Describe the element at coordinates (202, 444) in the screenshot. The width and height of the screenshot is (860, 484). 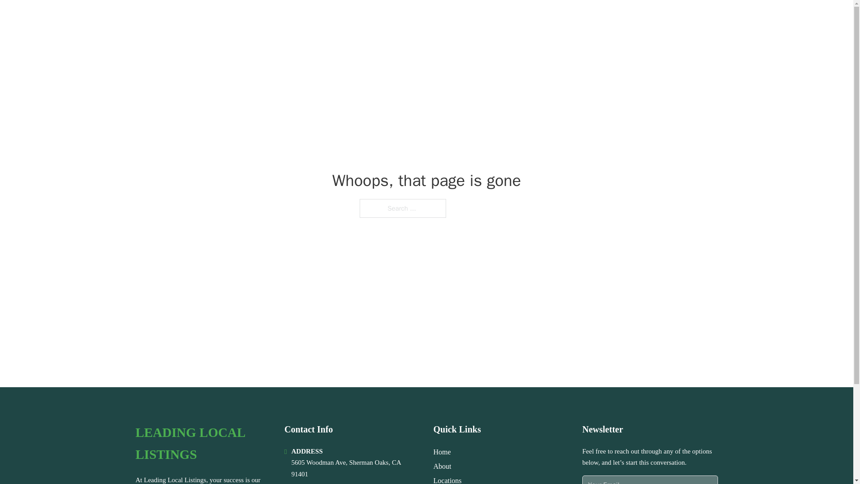
I see `LEADING LOCAL LISTINGS` at that location.